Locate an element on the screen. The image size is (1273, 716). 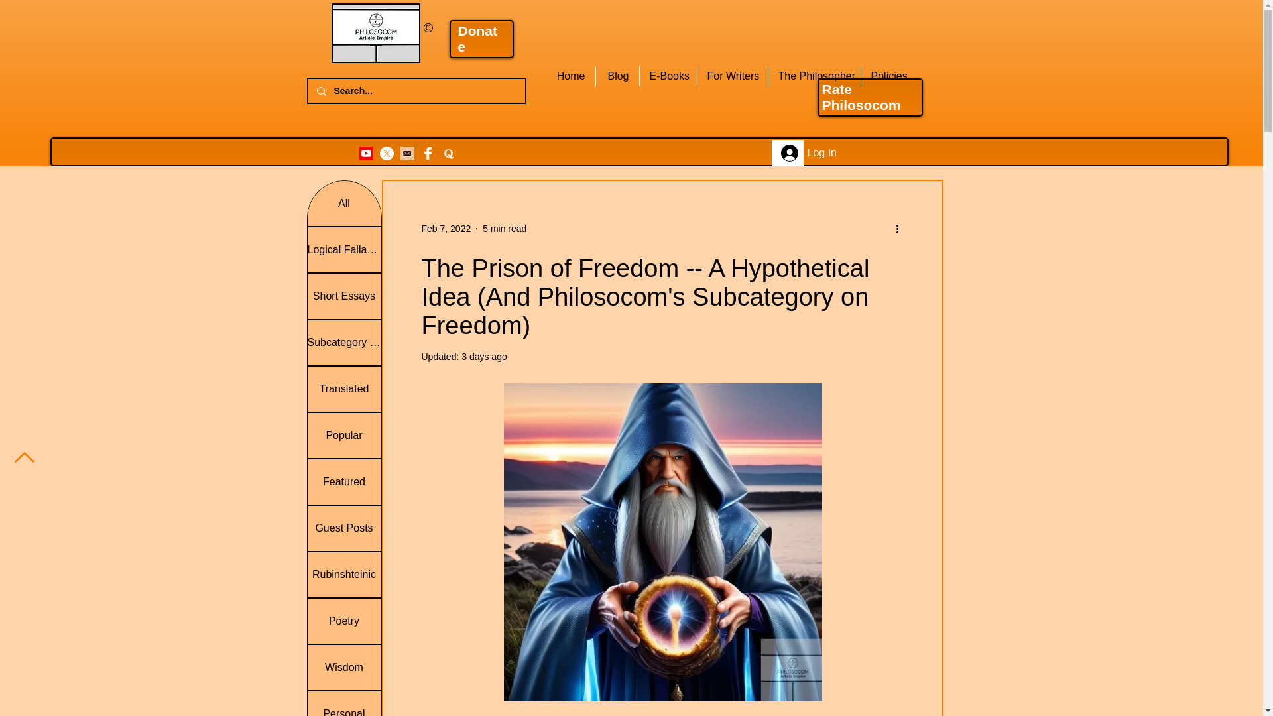
Popular is located at coordinates (344, 436).